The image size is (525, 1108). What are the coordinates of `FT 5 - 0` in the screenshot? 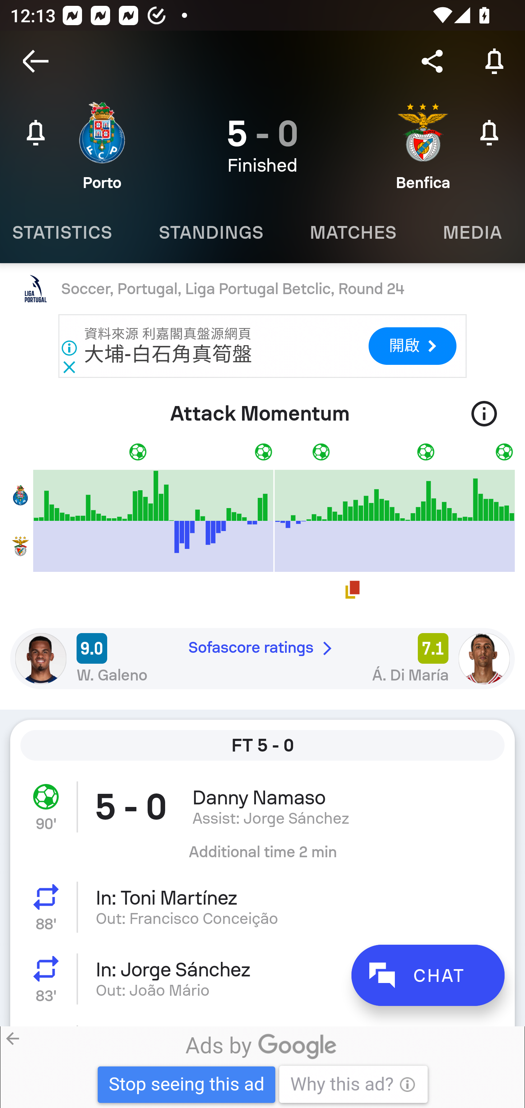 It's located at (262, 746).